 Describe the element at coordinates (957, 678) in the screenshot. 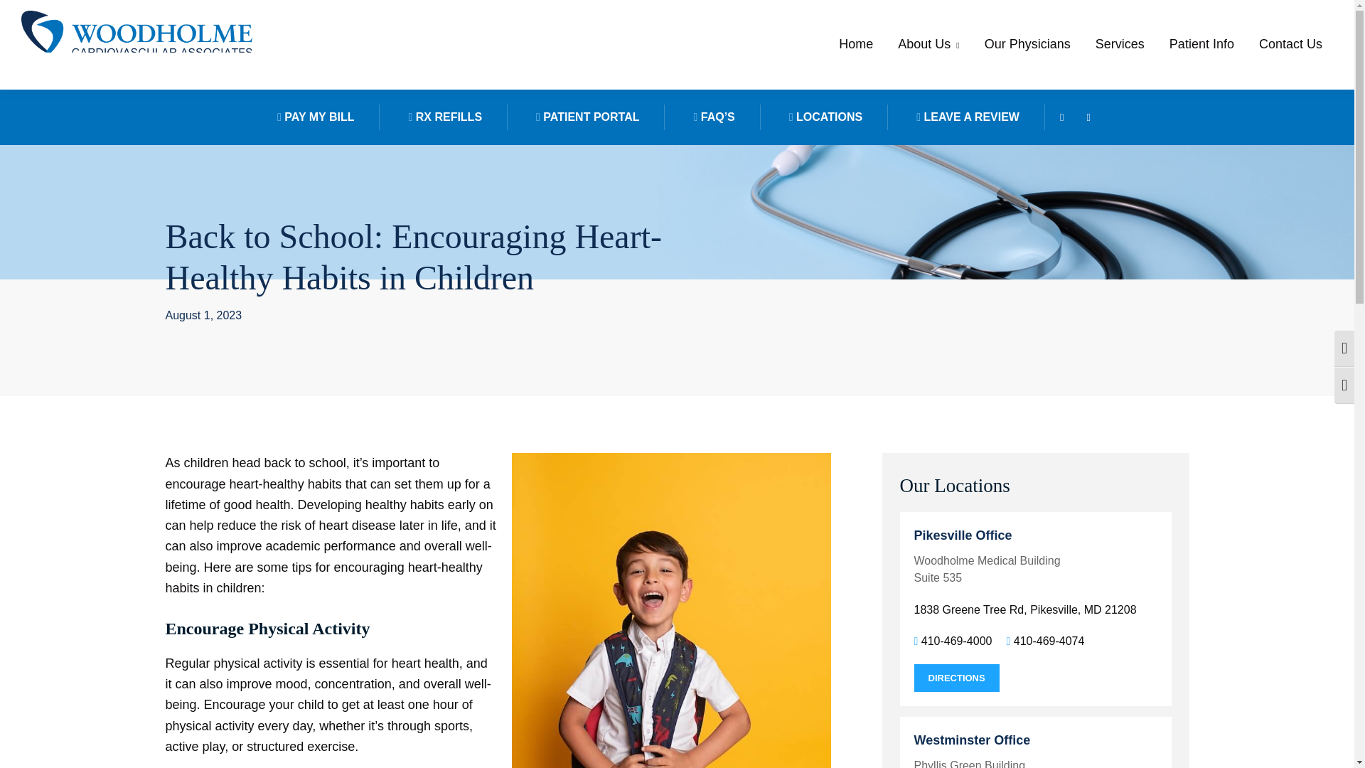

I see `DIRECTIONS` at that location.